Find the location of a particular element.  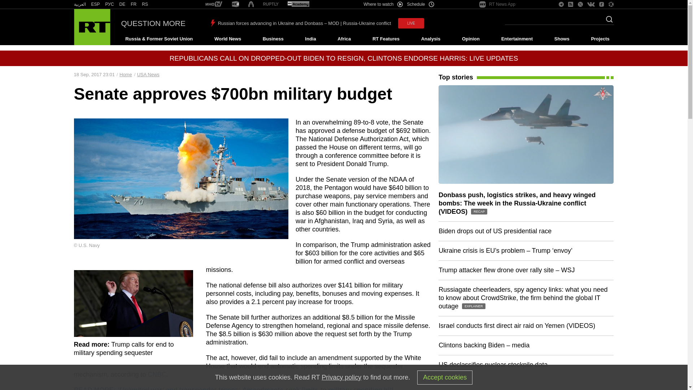

RT  is located at coordinates (271, 4).